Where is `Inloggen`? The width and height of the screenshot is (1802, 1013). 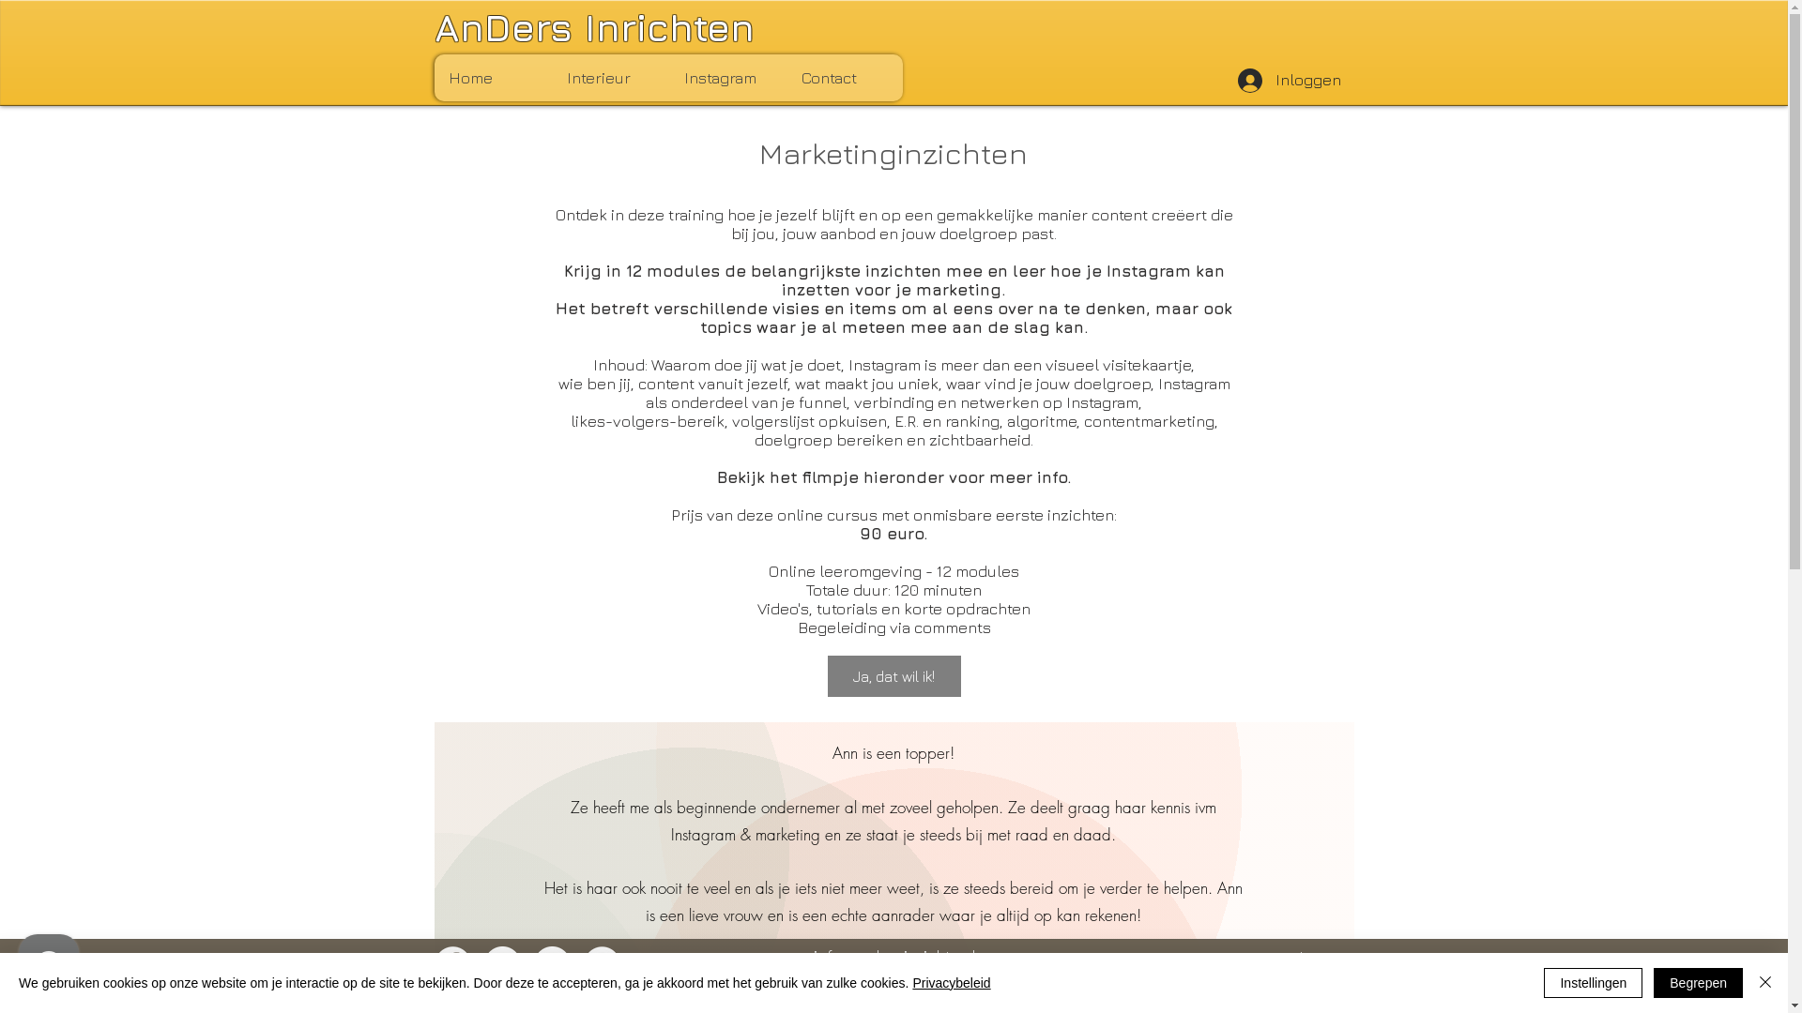
Inloggen is located at coordinates (1289, 81).